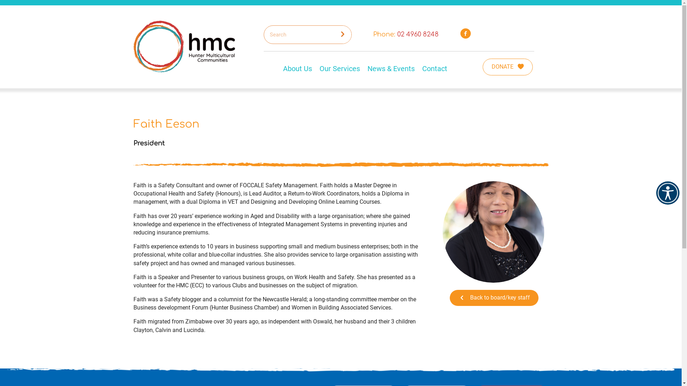  I want to click on Search, so click(299, 35).